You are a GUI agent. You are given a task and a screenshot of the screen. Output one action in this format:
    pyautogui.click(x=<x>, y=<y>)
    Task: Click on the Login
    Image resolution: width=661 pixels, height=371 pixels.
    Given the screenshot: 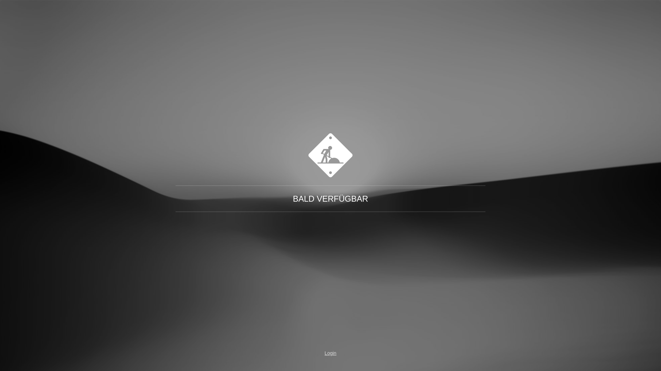 What is the action you would take?
    pyautogui.click(x=330, y=353)
    